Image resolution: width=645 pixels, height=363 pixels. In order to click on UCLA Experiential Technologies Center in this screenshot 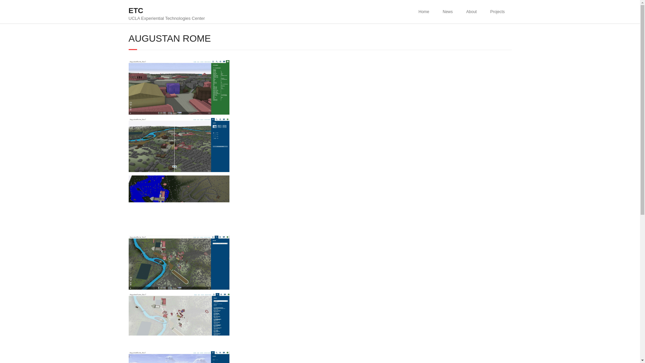, I will do `click(471, 12)`.